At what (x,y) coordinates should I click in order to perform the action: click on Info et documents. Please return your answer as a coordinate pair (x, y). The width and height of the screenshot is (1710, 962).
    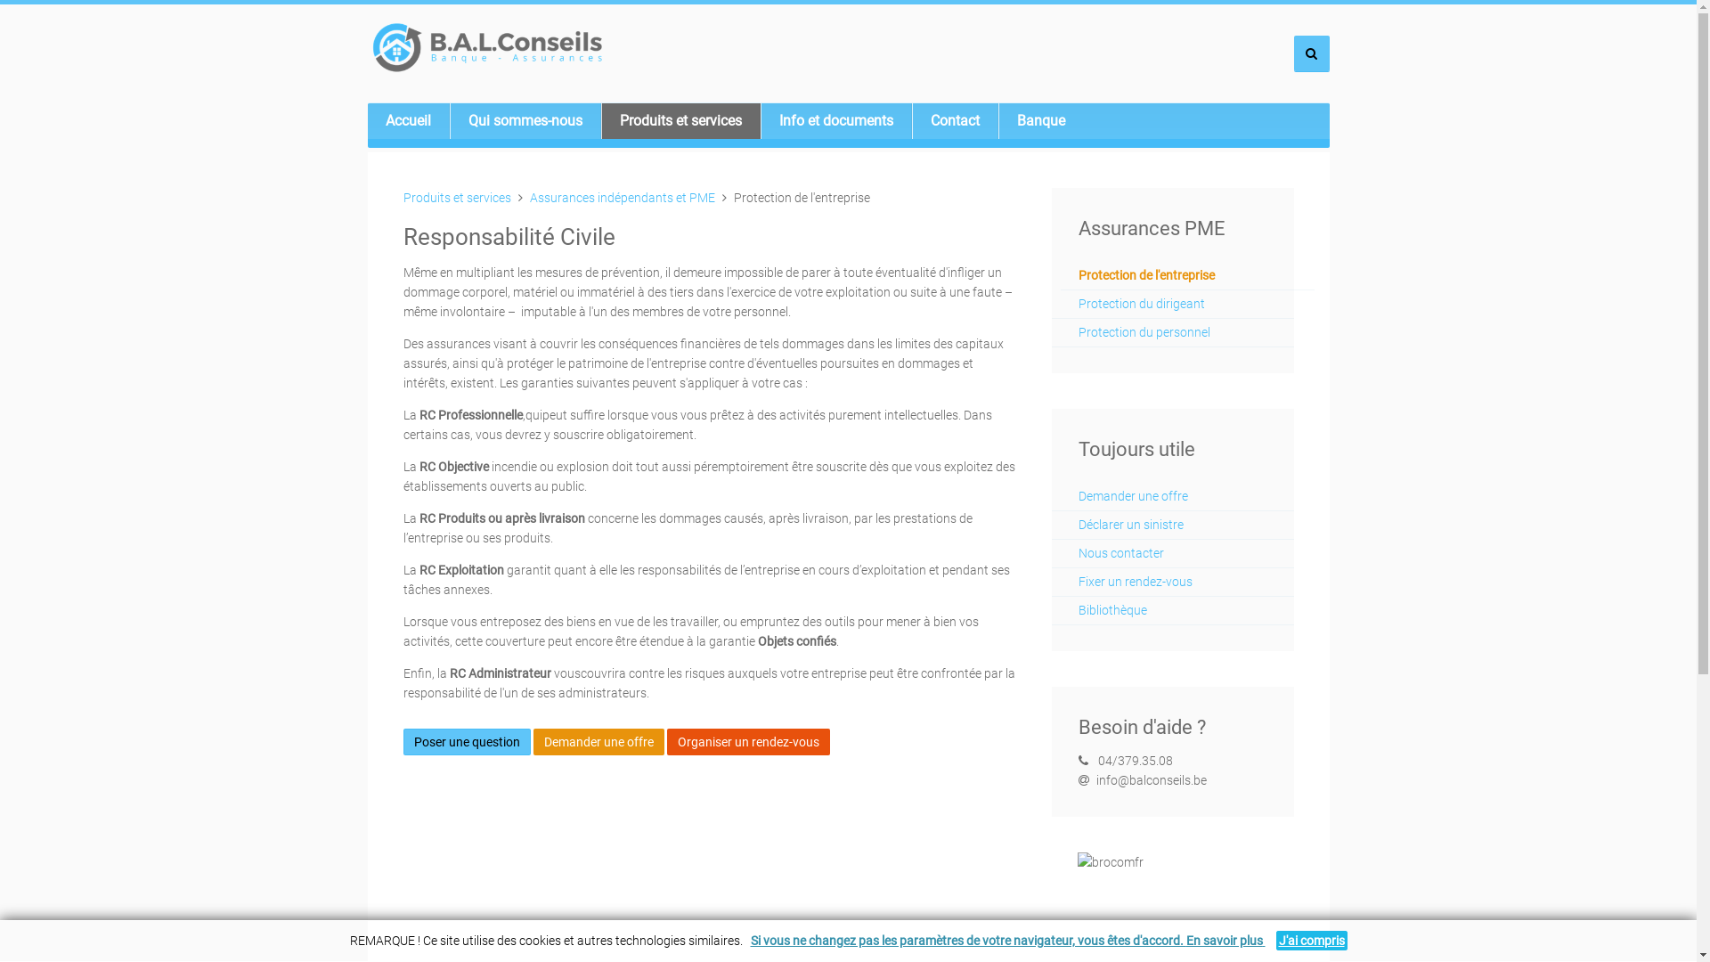
    Looking at the image, I should click on (836, 121).